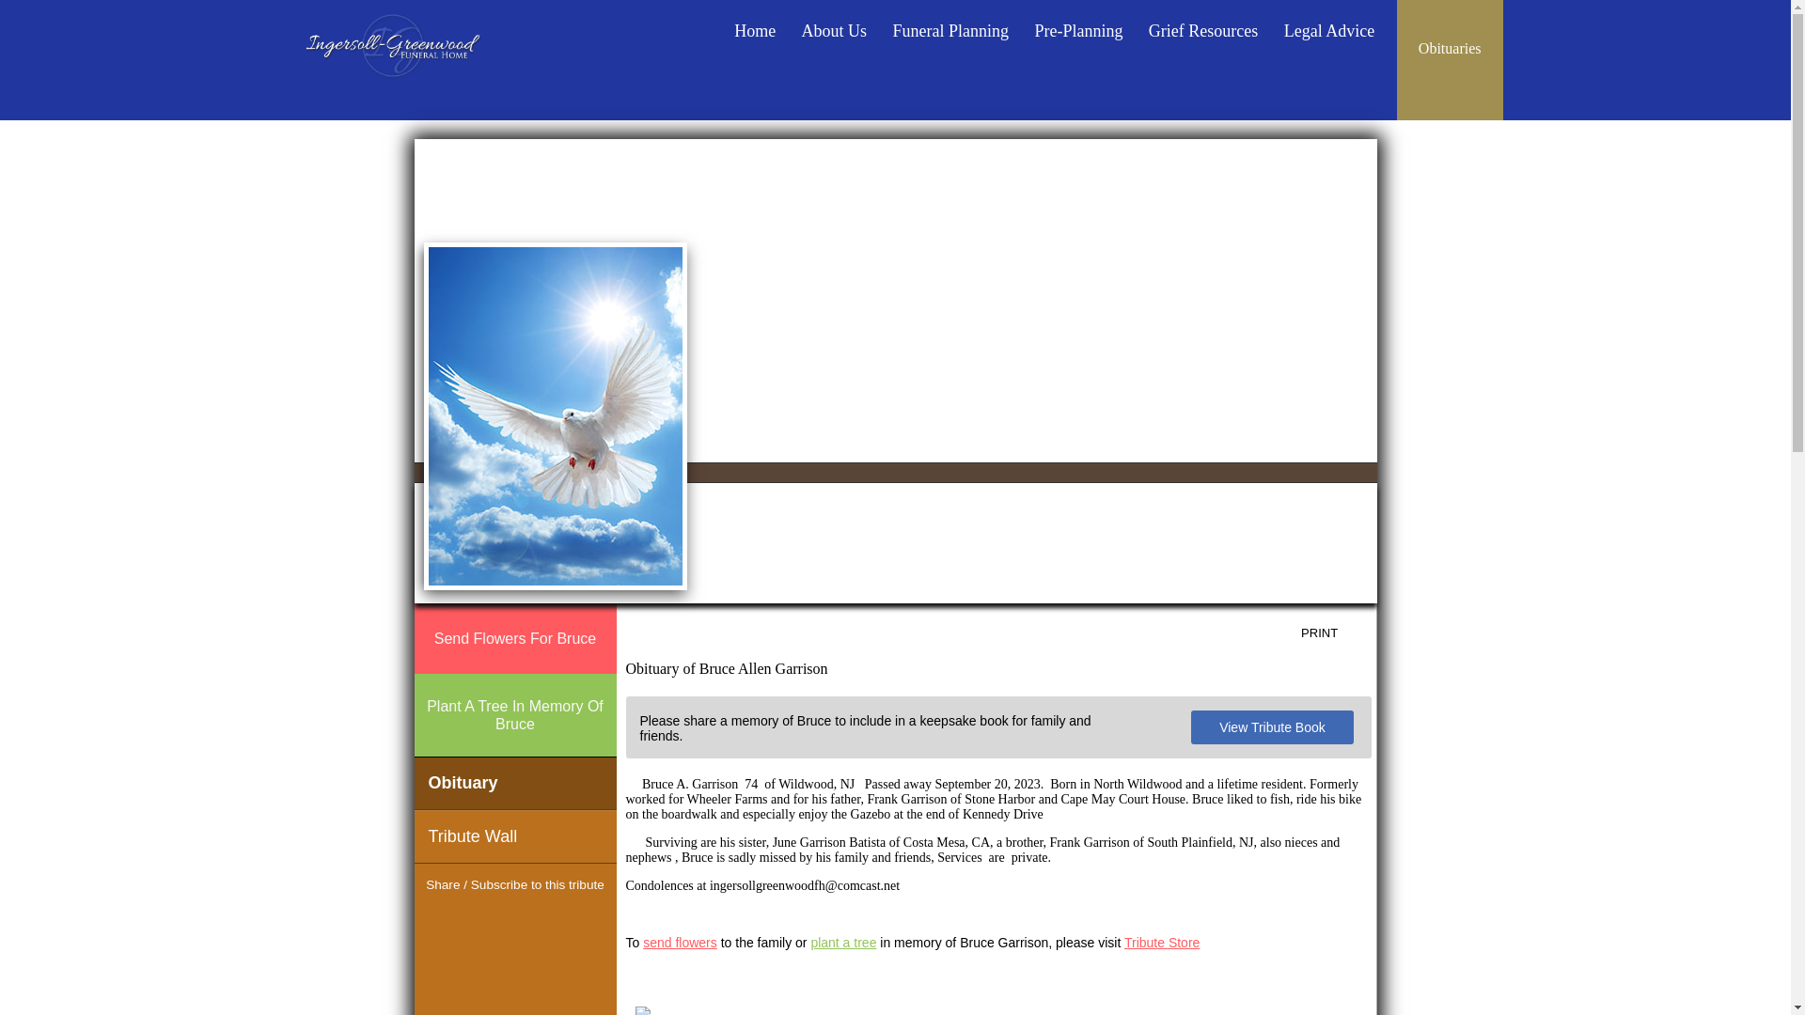 This screenshot has width=1805, height=1015. I want to click on Receive Notifications, so click(549, 921).